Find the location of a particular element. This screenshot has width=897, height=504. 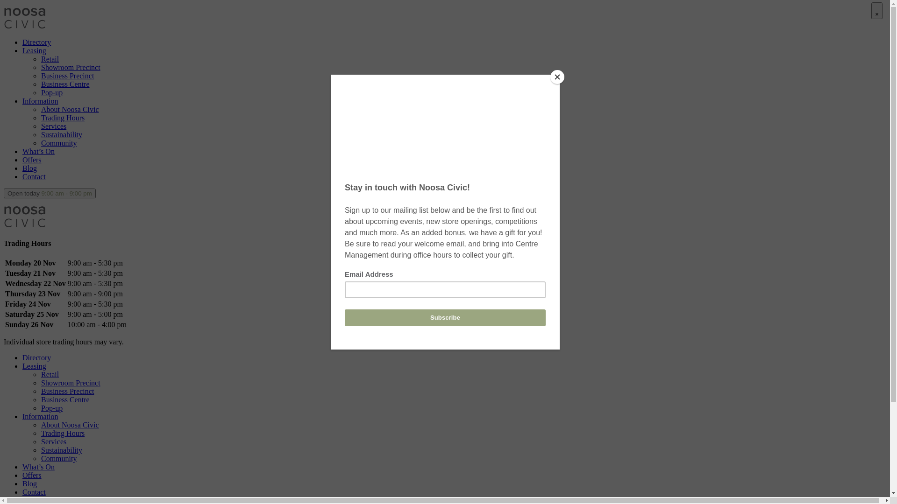

Retail is located at coordinates (50, 374).